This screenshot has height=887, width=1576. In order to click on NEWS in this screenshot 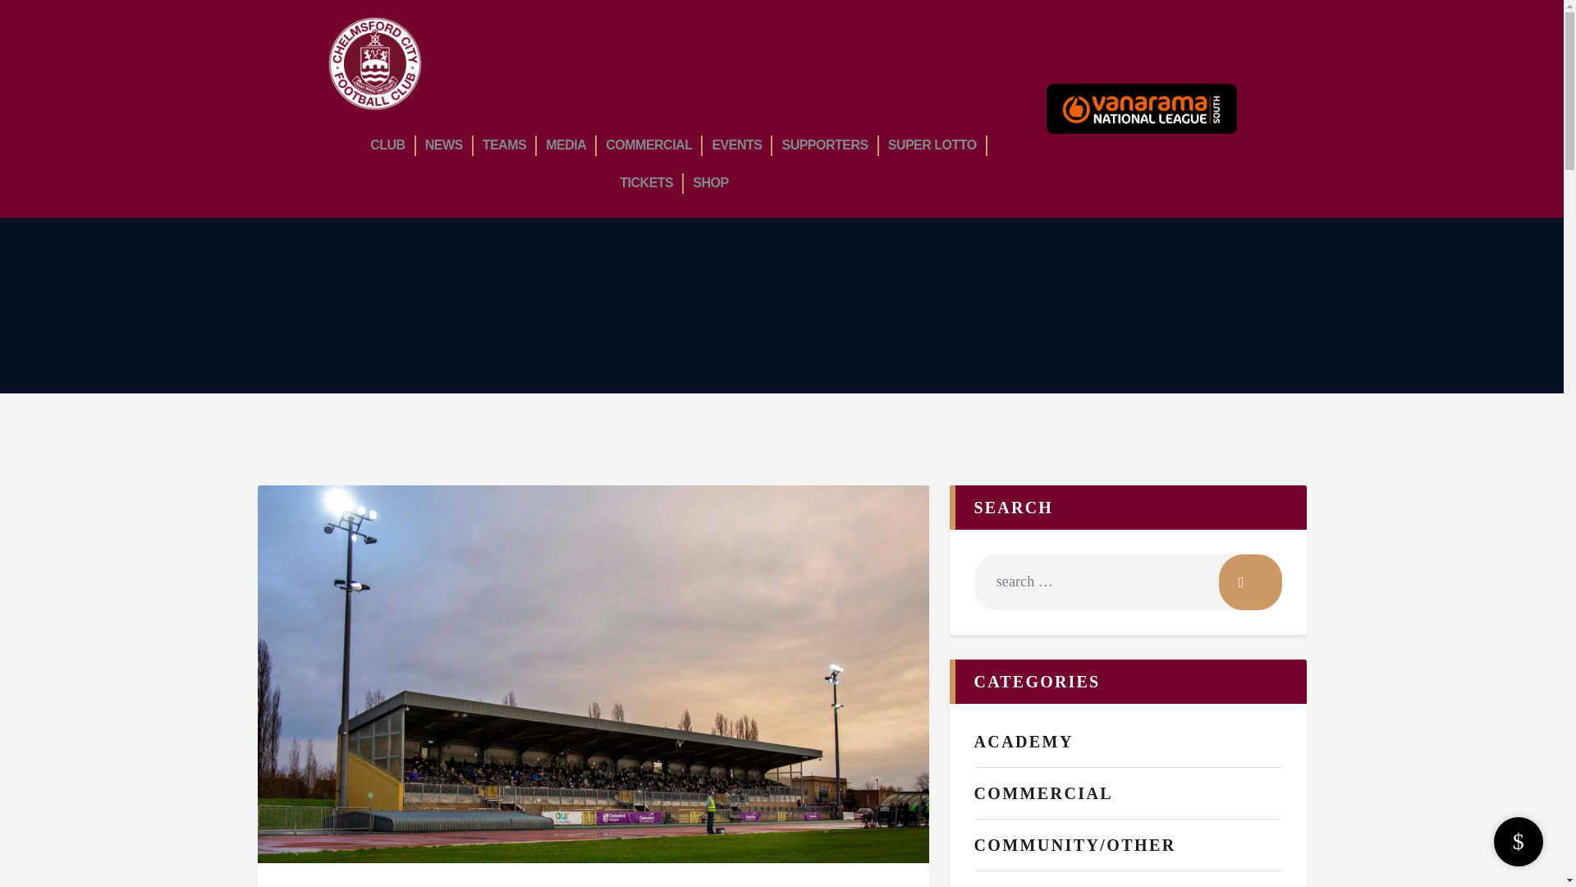, I will do `click(443, 145)`.